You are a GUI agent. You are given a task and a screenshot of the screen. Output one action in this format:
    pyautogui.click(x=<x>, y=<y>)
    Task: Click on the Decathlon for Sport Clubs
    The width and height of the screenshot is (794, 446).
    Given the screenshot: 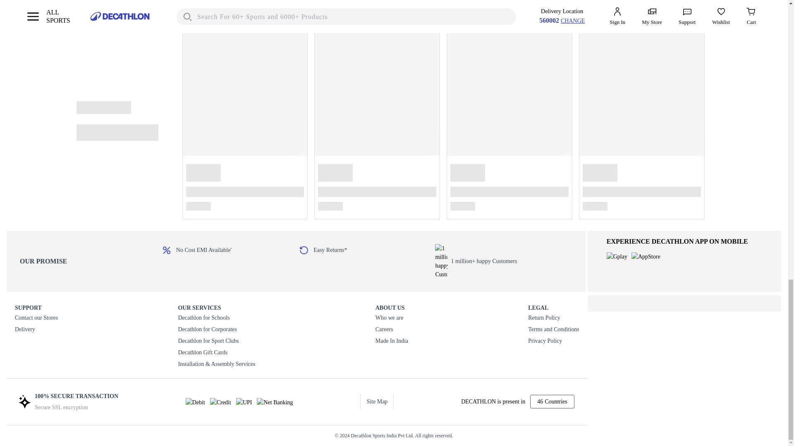 What is the action you would take?
    pyautogui.click(x=216, y=341)
    